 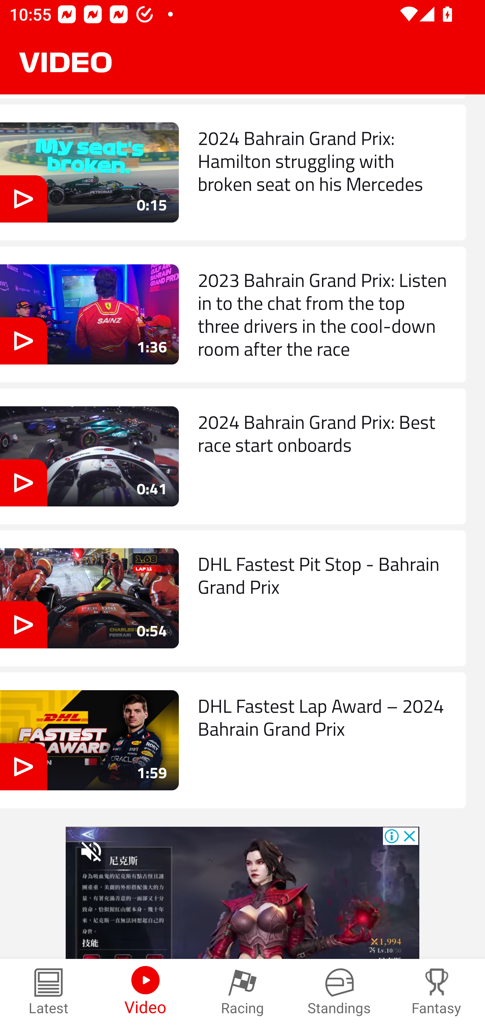 What do you see at coordinates (339, 992) in the screenshot?
I see `Standings` at bounding box center [339, 992].